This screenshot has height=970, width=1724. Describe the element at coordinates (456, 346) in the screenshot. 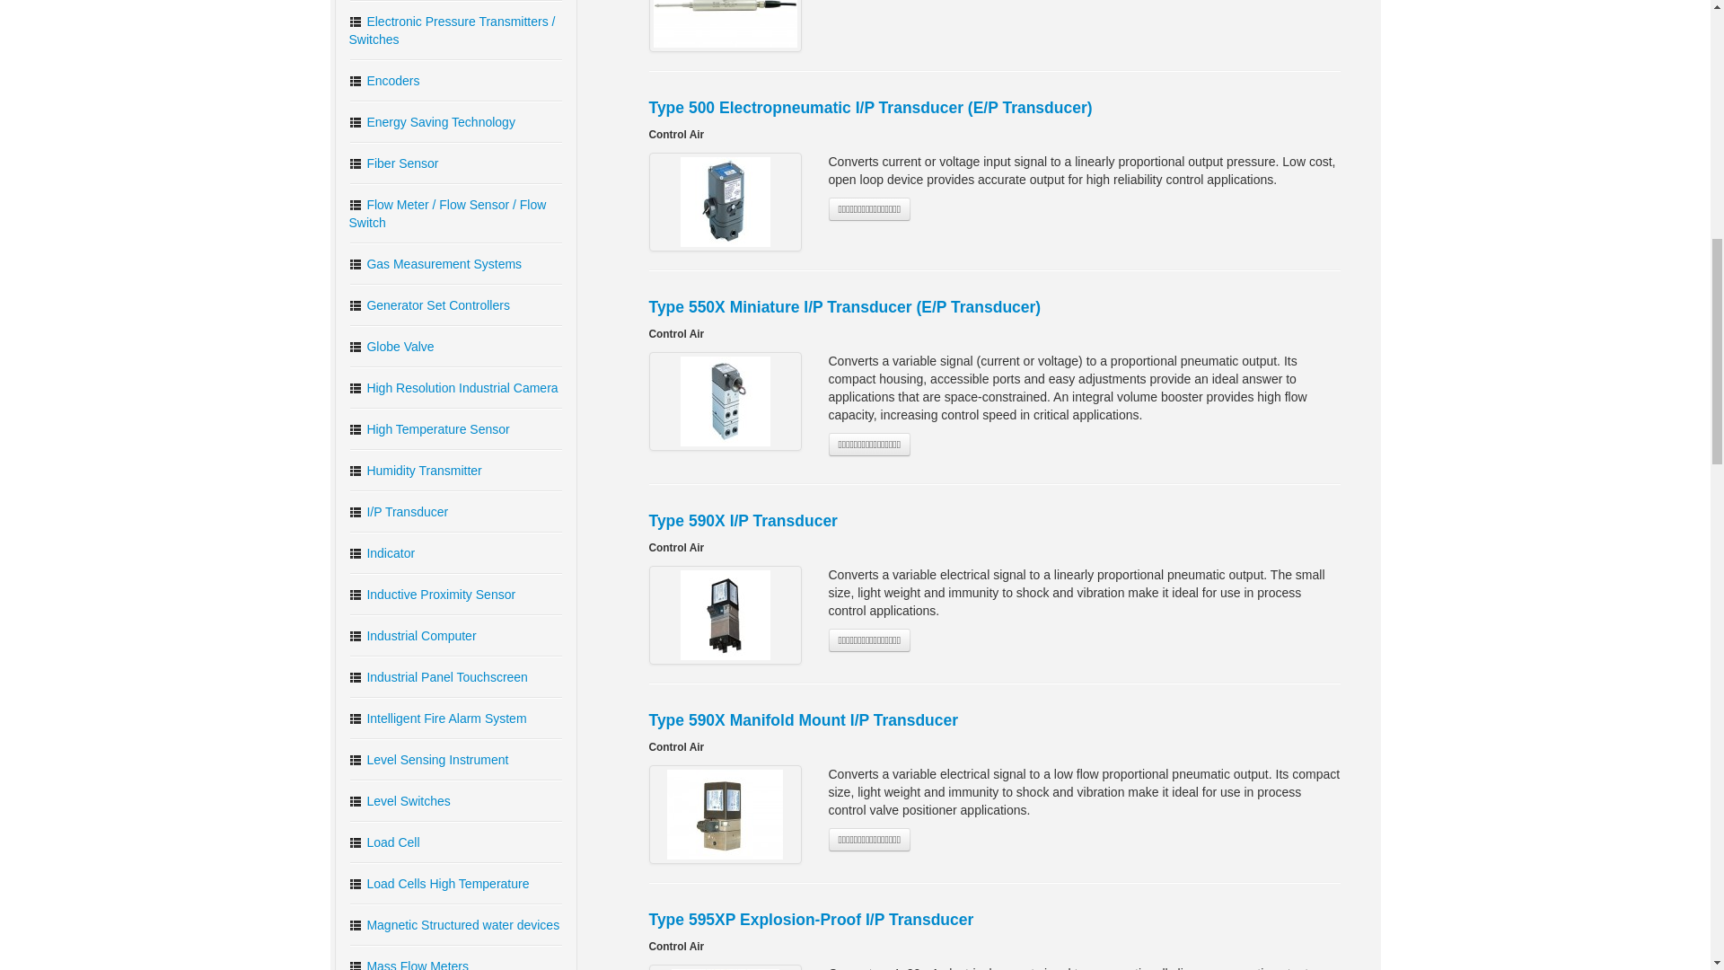

I see `Globe Valve` at that location.